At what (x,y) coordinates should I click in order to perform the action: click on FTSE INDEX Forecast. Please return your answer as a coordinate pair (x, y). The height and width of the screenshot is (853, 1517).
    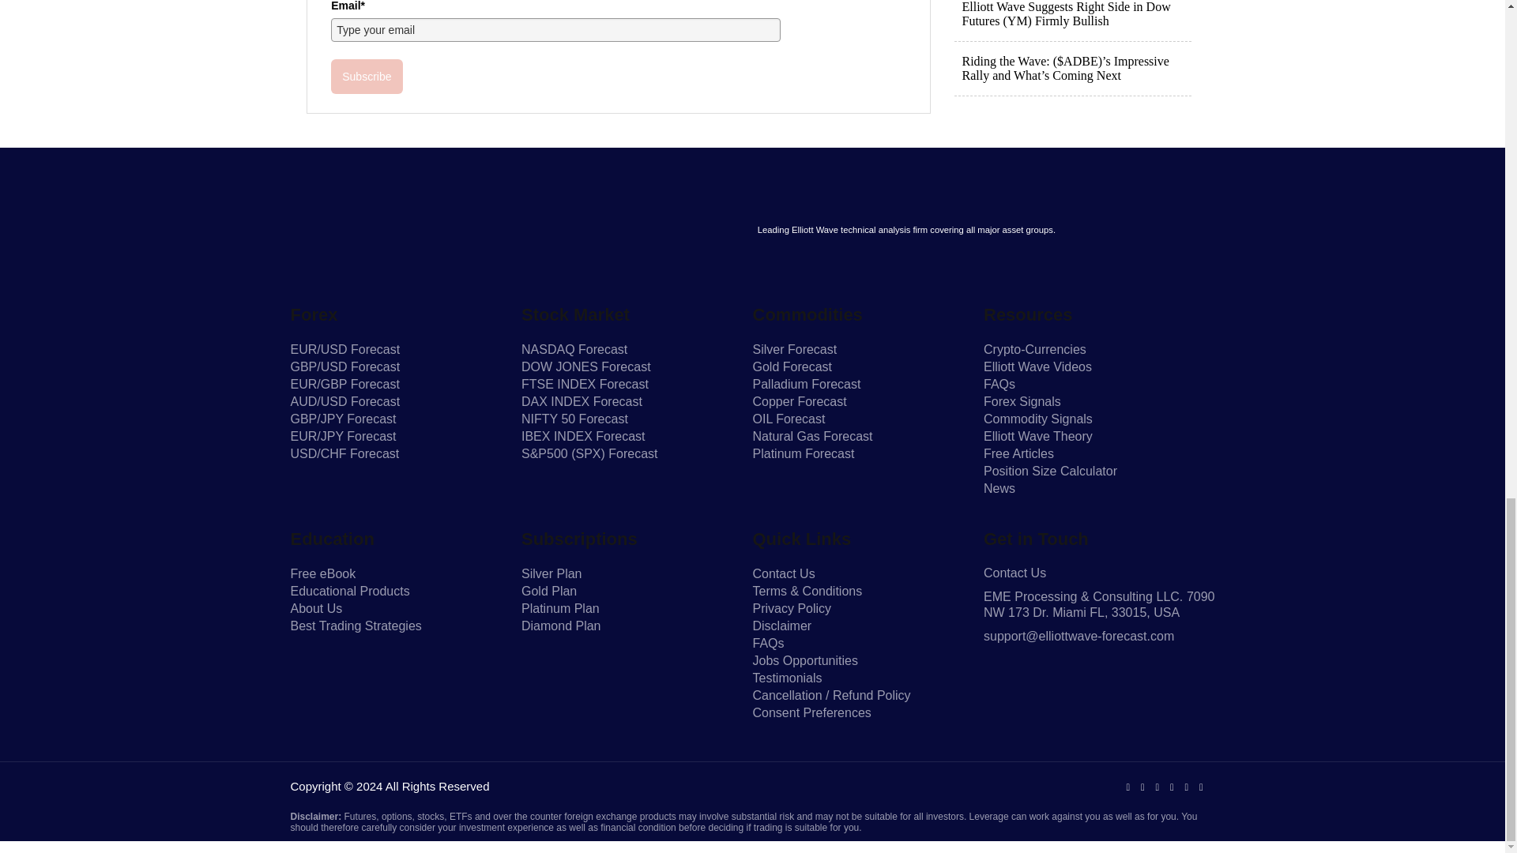
    Looking at the image, I should click on (585, 384).